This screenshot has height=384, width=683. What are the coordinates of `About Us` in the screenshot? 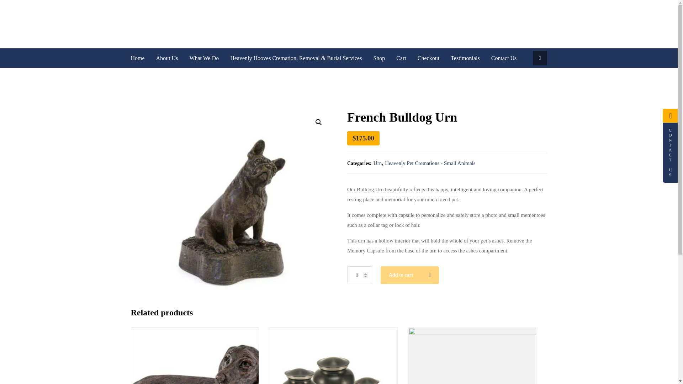 It's located at (167, 58).